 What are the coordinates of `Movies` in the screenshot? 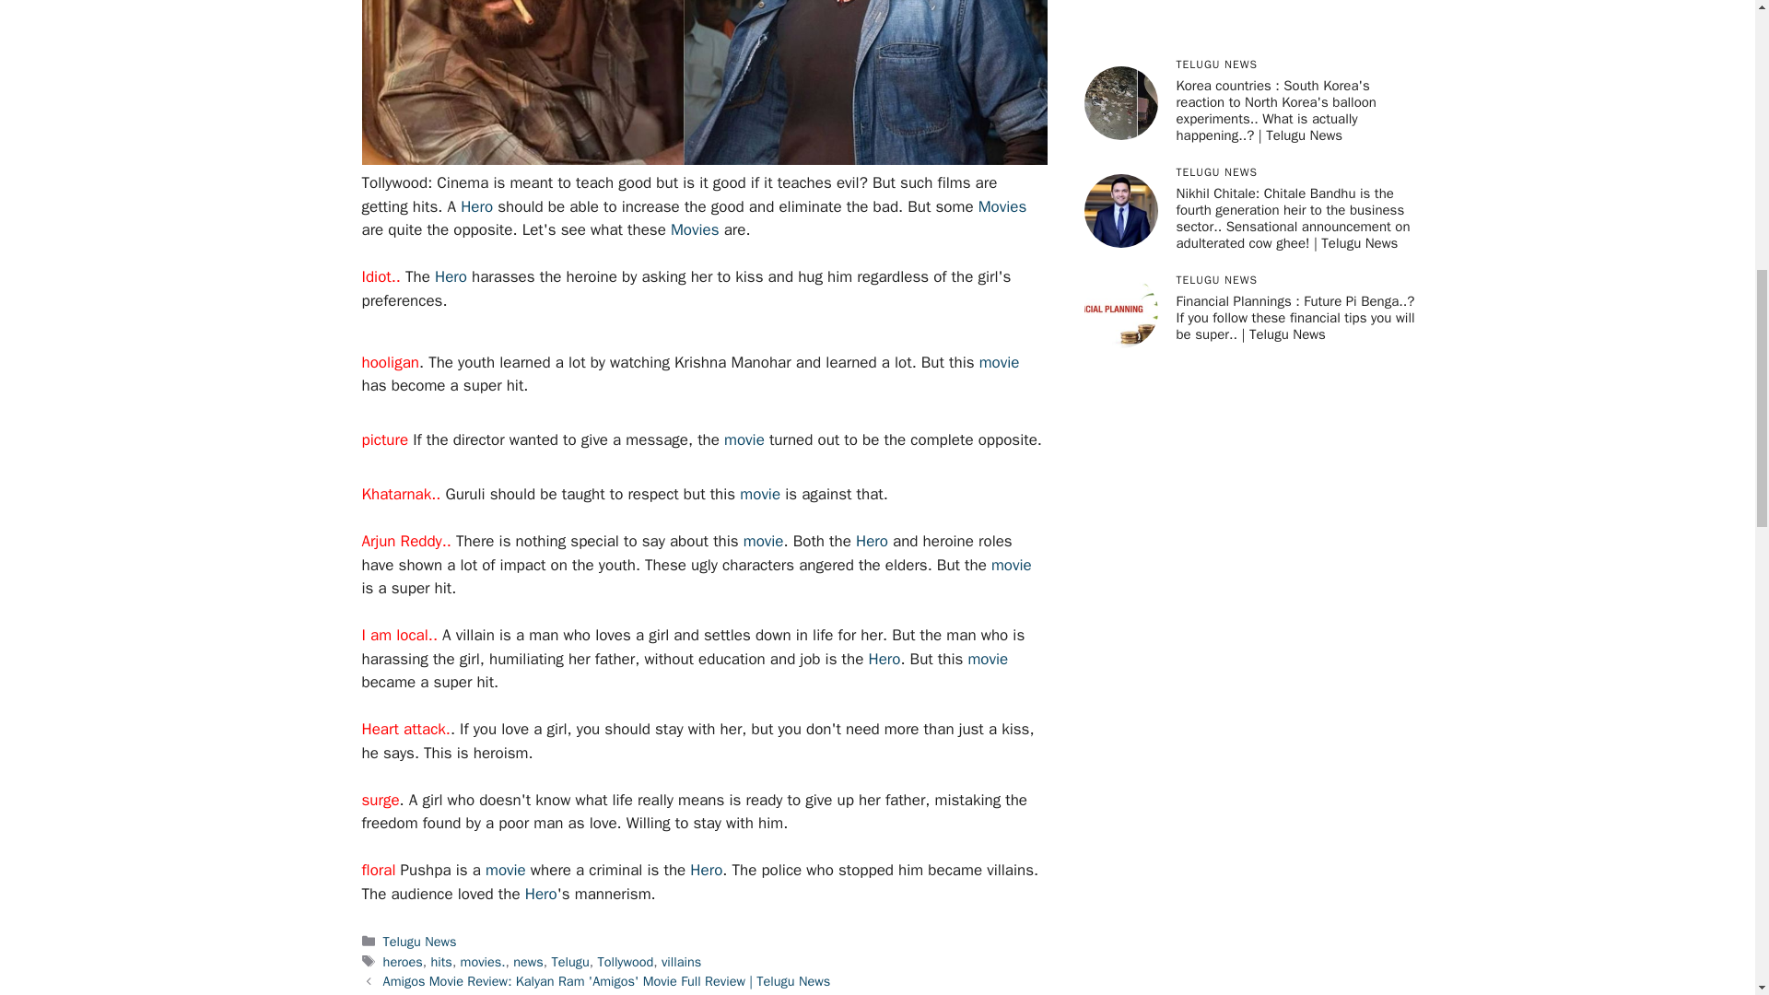 It's located at (695, 229).